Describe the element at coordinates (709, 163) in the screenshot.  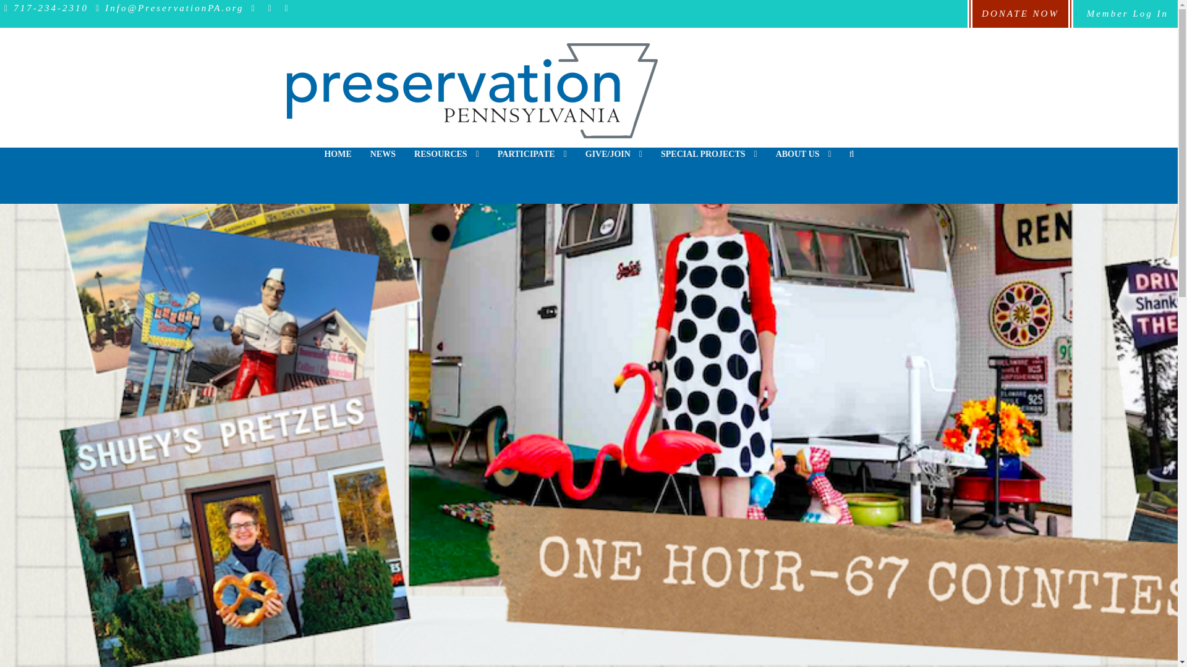
I see `SPECIAL PROJECTS` at that location.